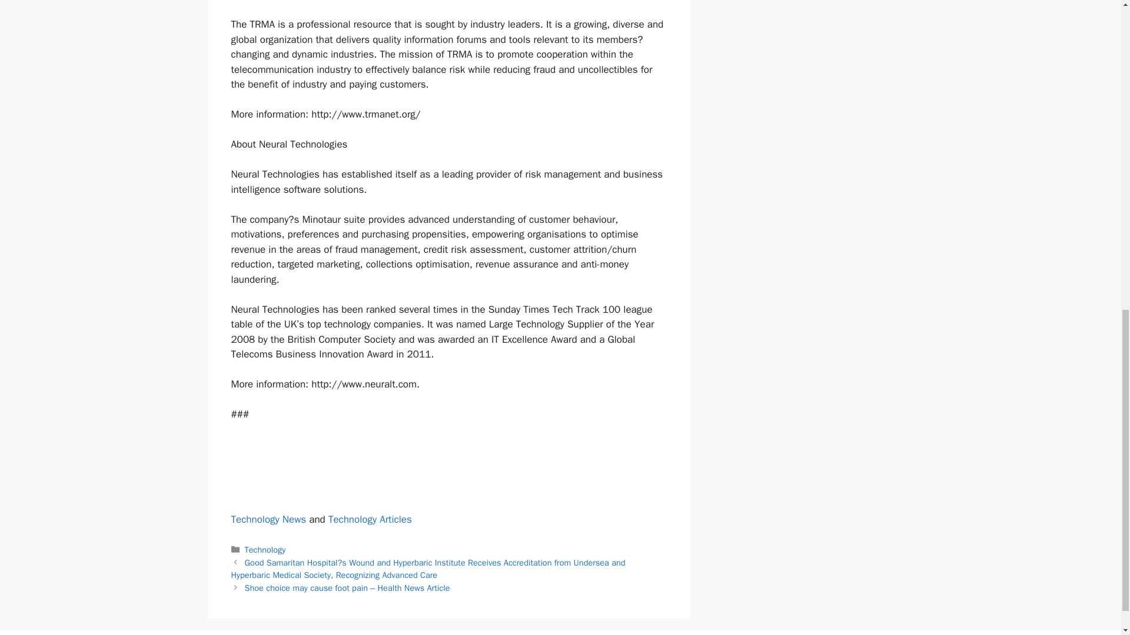 This screenshot has height=635, width=1130. I want to click on Technology Articles, so click(370, 519).